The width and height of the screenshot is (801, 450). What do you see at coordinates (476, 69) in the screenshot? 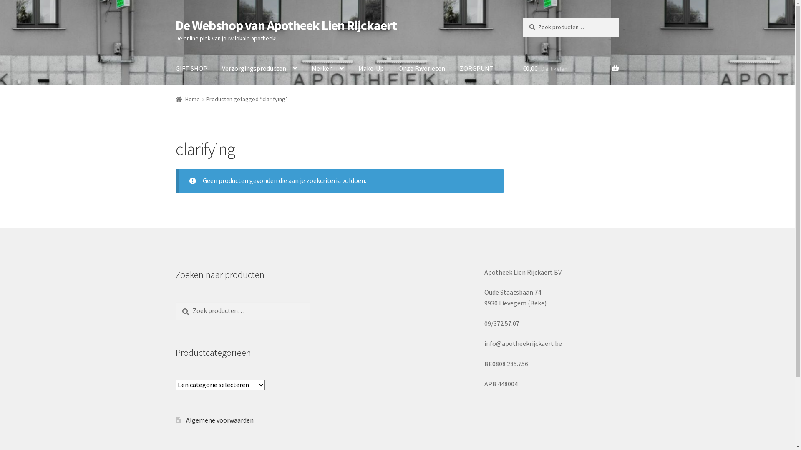
I see `ZORGPUNT` at bounding box center [476, 69].